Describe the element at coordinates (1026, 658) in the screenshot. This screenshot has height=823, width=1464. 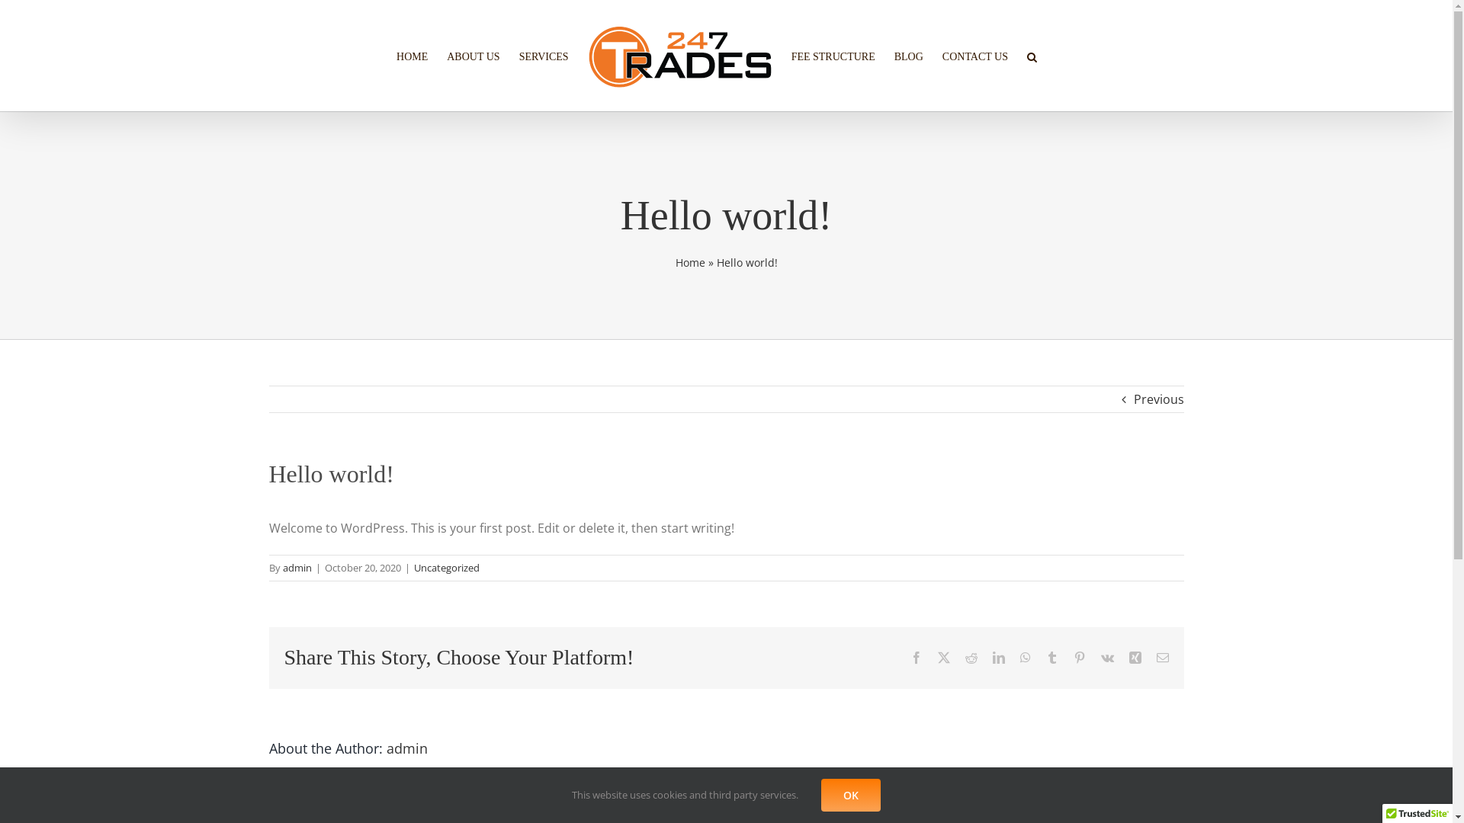
I see `WhatsApp` at that location.